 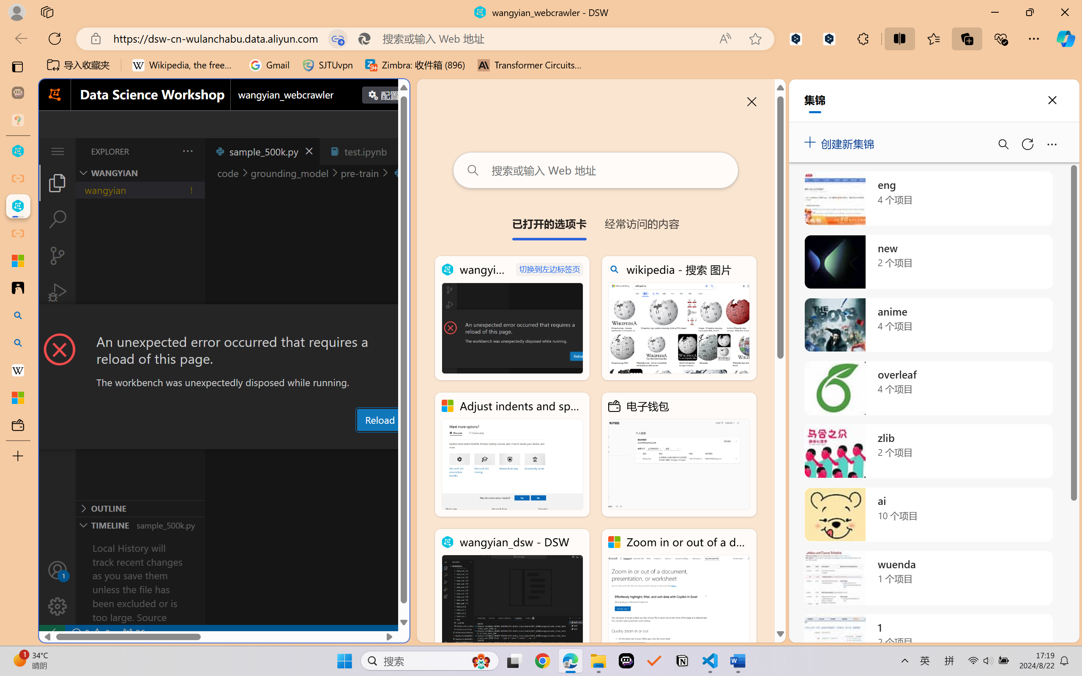 I want to click on remote, so click(x=52, y=633).